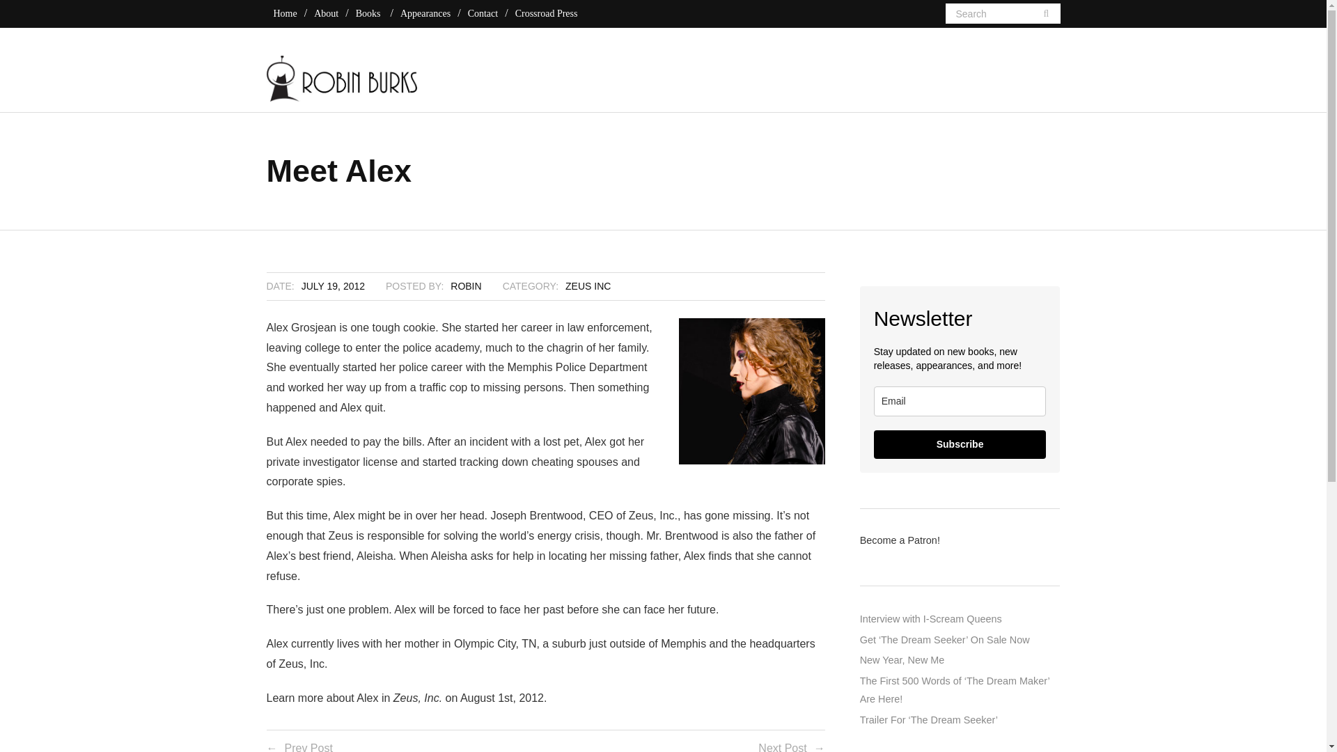  Describe the element at coordinates (483, 13) in the screenshot. I see `Contact` at that location.